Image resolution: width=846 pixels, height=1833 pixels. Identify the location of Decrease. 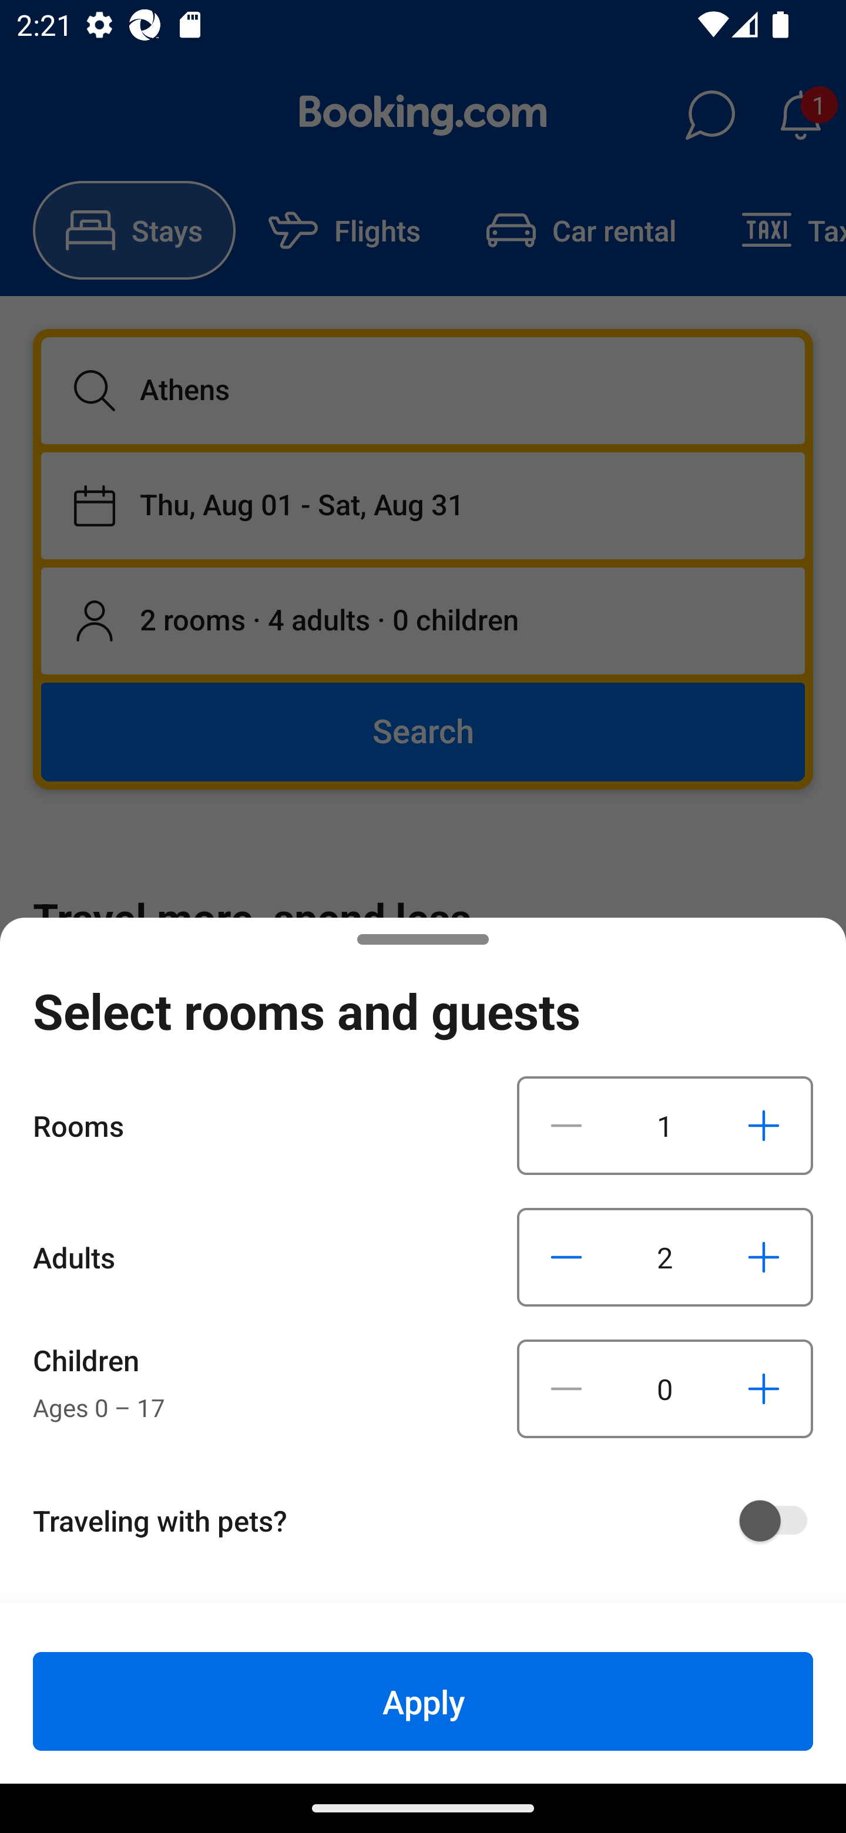
(566, 1257).